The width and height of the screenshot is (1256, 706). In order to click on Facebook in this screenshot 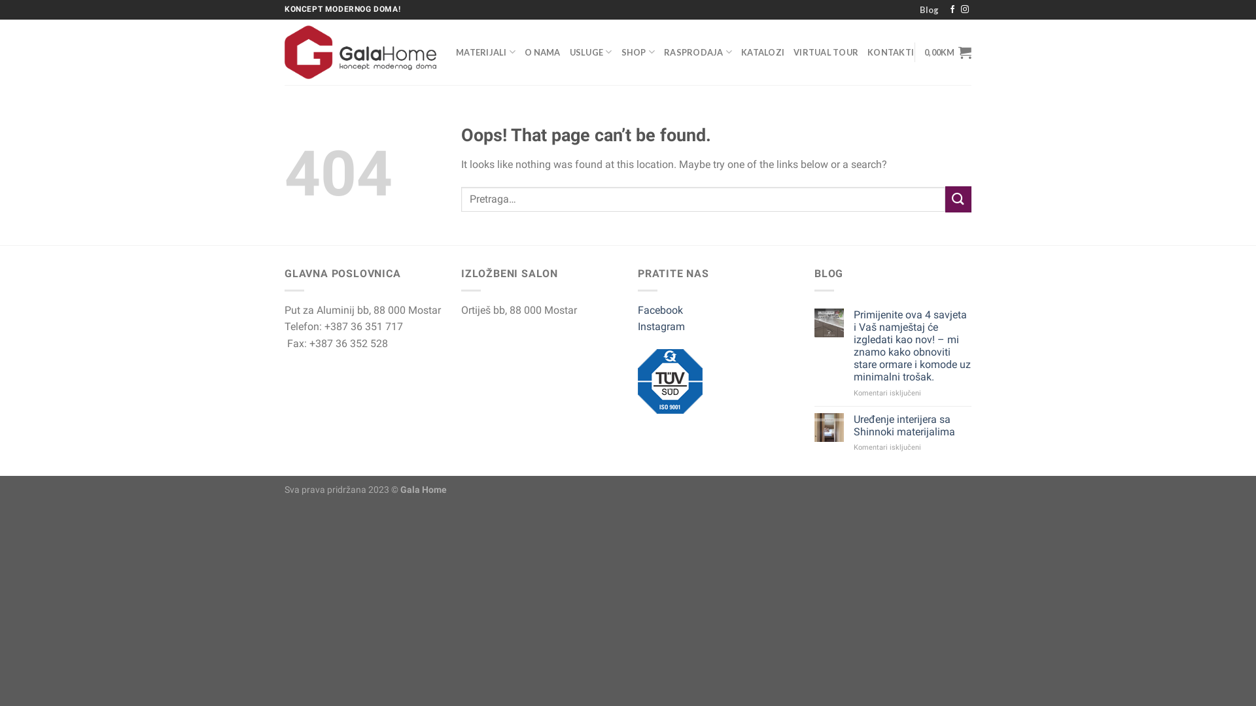, I will do `click(661, 310)`.